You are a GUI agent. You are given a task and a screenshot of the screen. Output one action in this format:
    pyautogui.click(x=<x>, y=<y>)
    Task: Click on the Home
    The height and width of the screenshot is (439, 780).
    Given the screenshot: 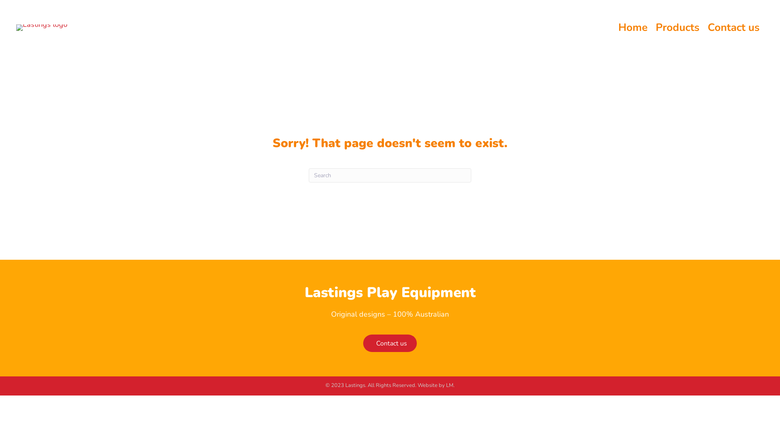 What is the action you would take?
    pyautogui.click(x=633, y=28)
    